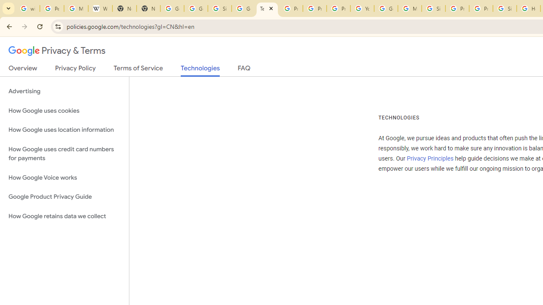  I want to click on How Google Voice works, so click(64, 177).